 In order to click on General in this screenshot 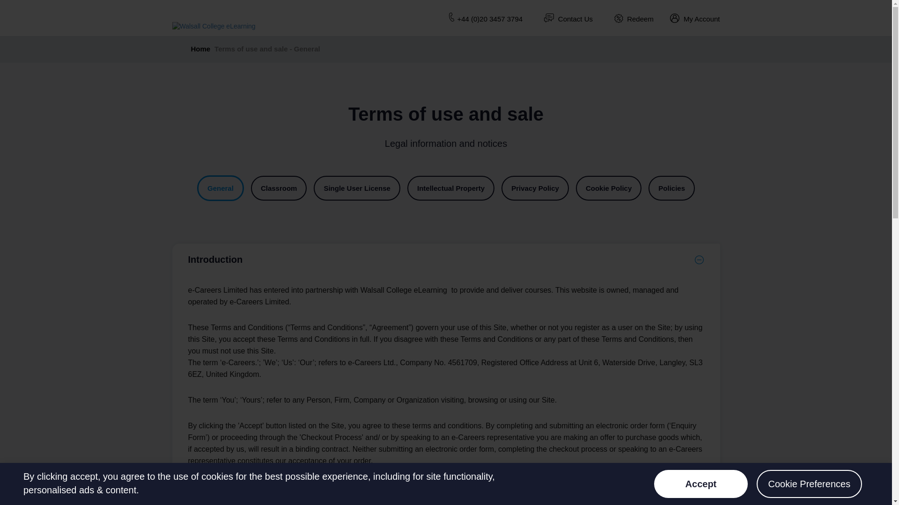, I will do `click(220, 188)`.